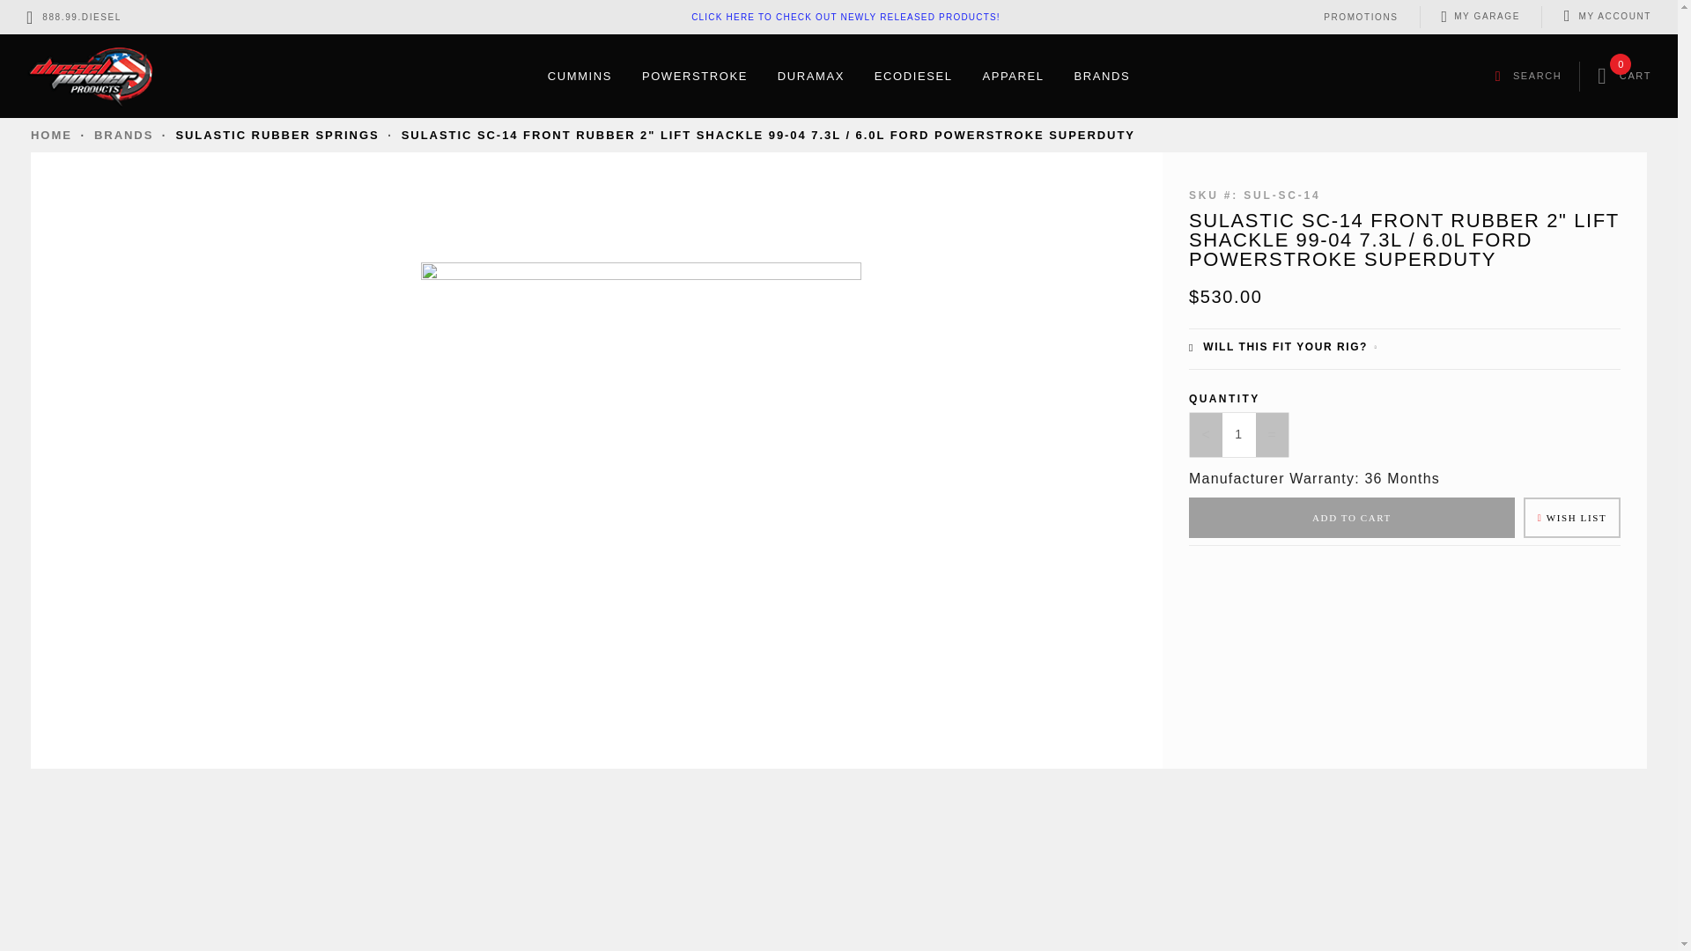  Describe the element at coordinates (580, 76) in the screenshot. I see `CUMMINS` at that location.